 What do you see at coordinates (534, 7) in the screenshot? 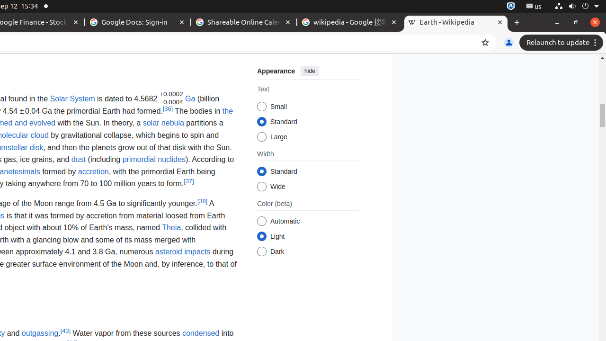
I see `:1.21/StatusNotifierItem` at bounding box center [534, 7].